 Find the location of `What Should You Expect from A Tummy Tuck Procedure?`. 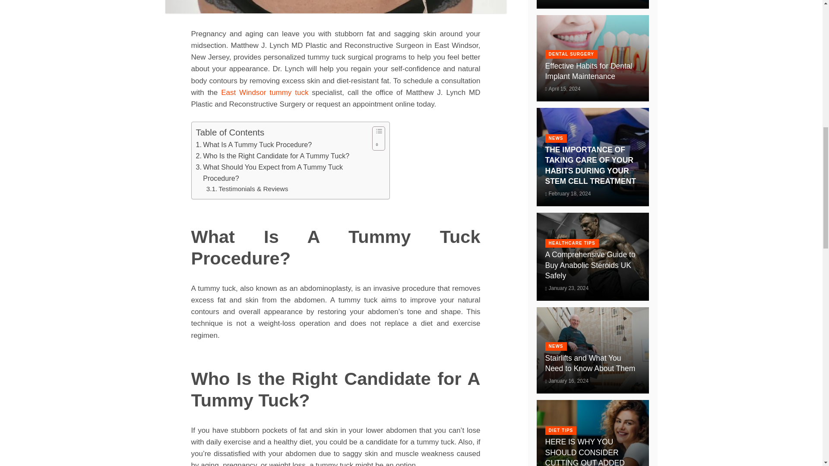

What Should You Expect from A Tummy Tuck Procedure? is located at coordinates (282, 173).